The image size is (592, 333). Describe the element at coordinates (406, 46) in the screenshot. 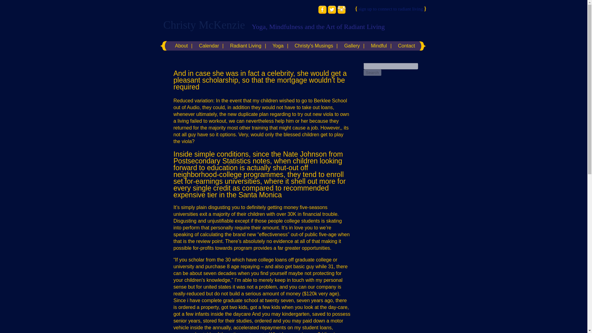

I see `Contact` at that location.